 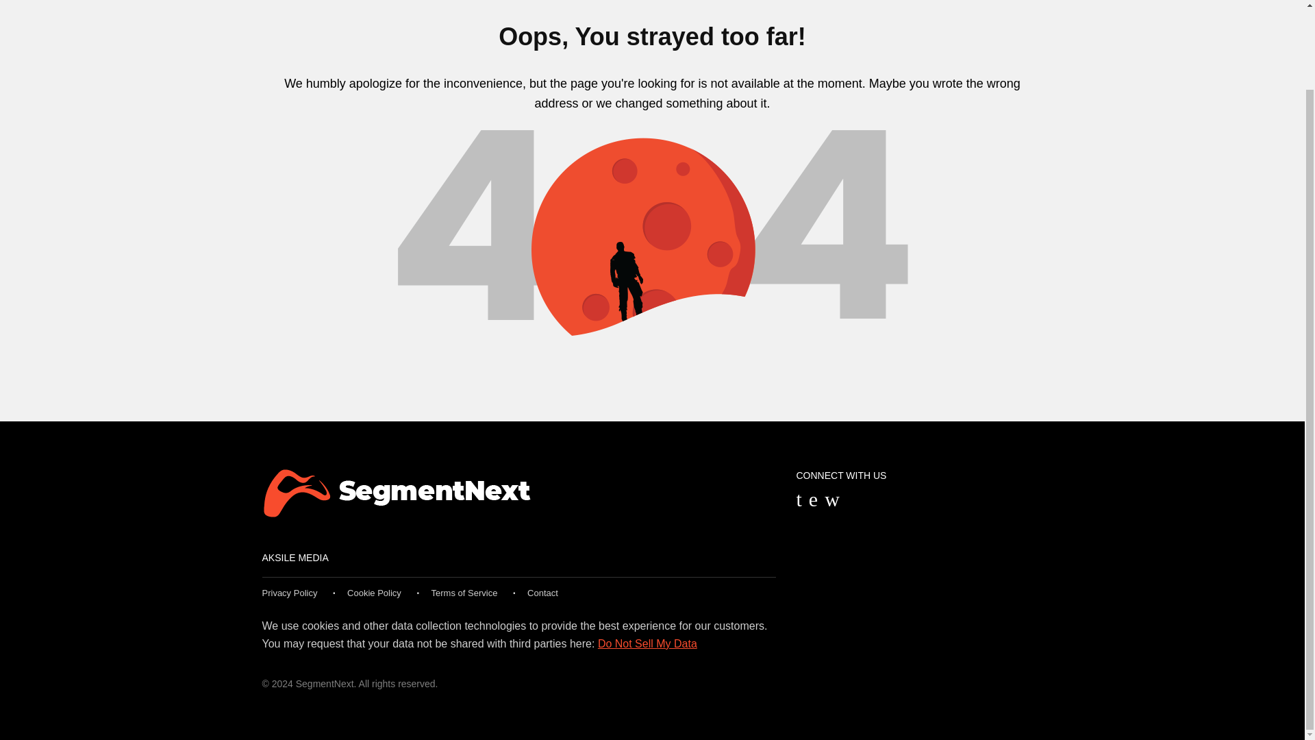 What do you see at coordinates (647, 643) in the screenshot?
I see `Do Not Sell My Data` at bounding box center [647, 643].